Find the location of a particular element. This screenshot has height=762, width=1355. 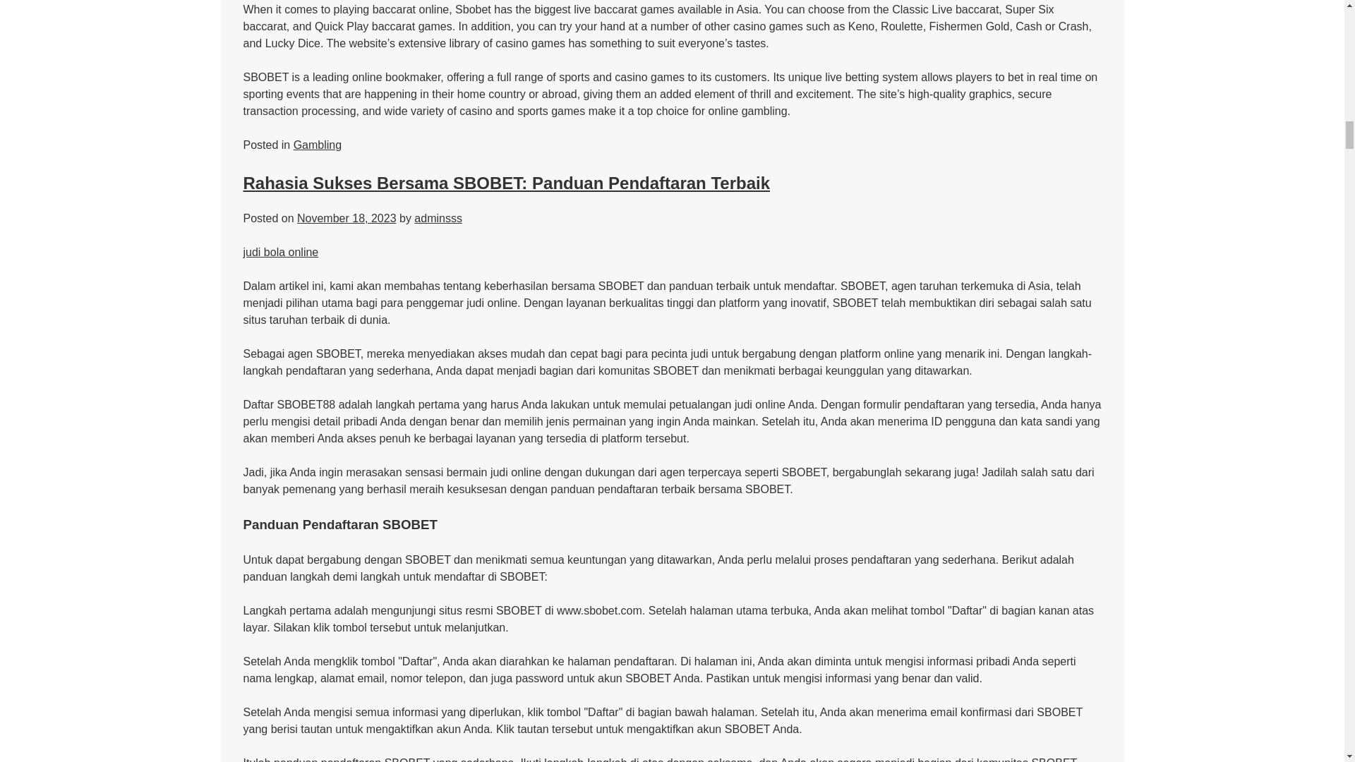

November 18, 2023 is located at coordinates (347, 218).